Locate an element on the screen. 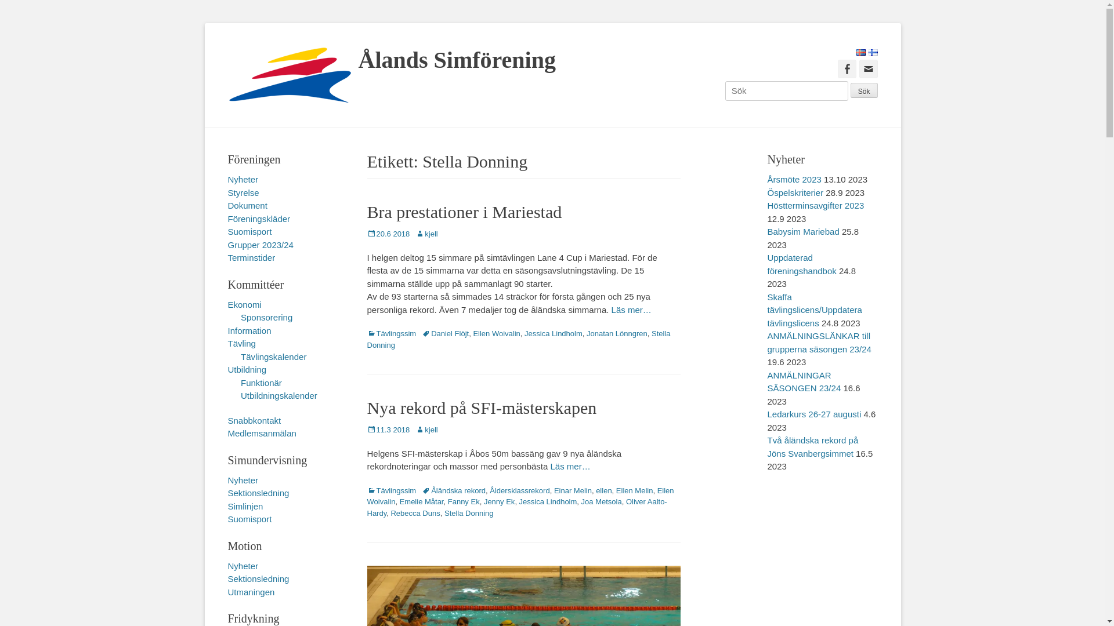 The image size is (1114, 626). Fanny Ek is located at coordinates (464, 502).